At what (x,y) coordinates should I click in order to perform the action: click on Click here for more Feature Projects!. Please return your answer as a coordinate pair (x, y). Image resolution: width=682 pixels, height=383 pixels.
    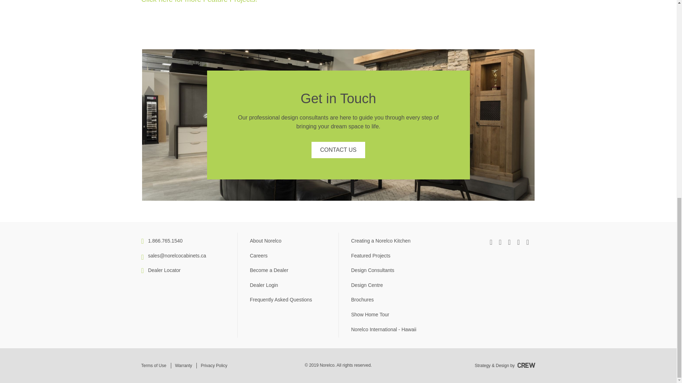
    Looking at the image, I should click on (199, 1).